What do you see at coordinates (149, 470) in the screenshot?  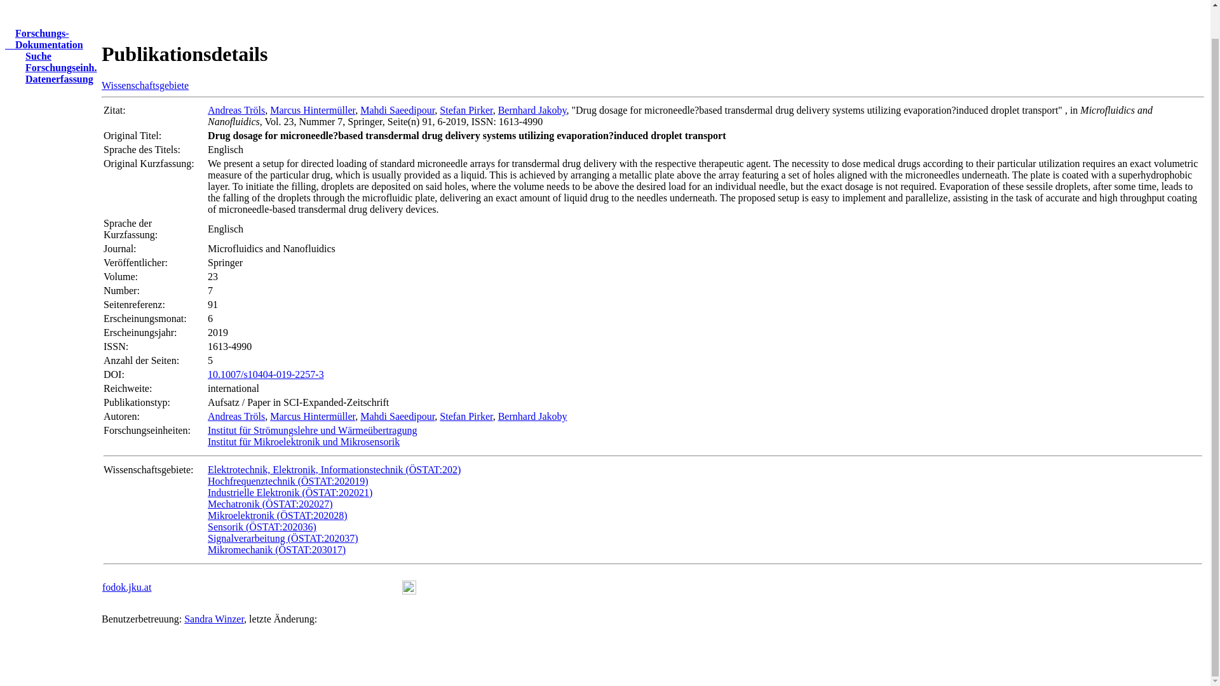 I see `Wissenschaftsgebiete:` at bounding box center [149, 470].